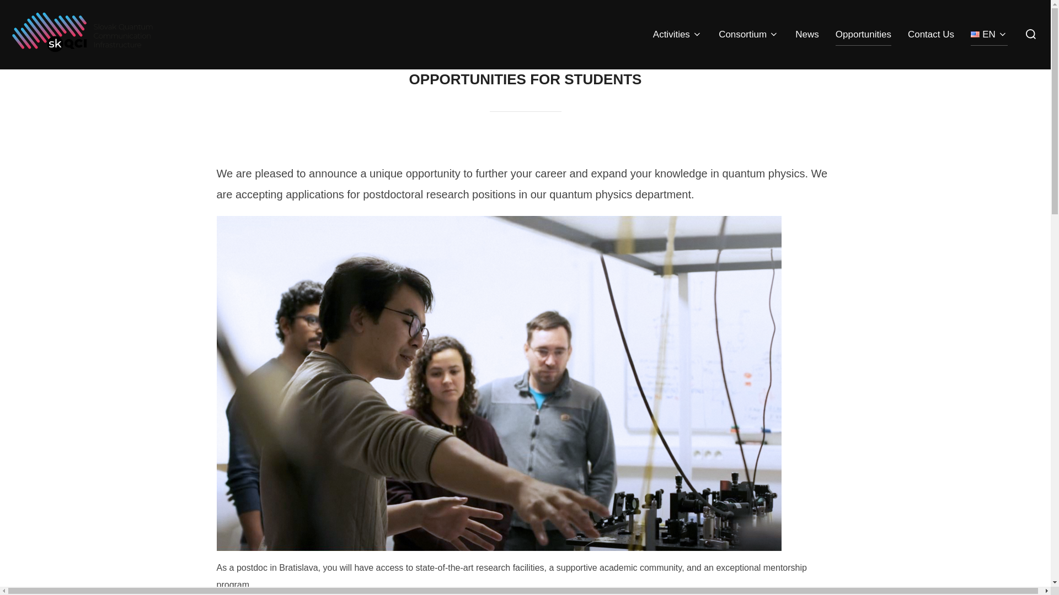  Describe the element at coordinates (748, 35) in the screenshot. I see `Consortium` at that location.